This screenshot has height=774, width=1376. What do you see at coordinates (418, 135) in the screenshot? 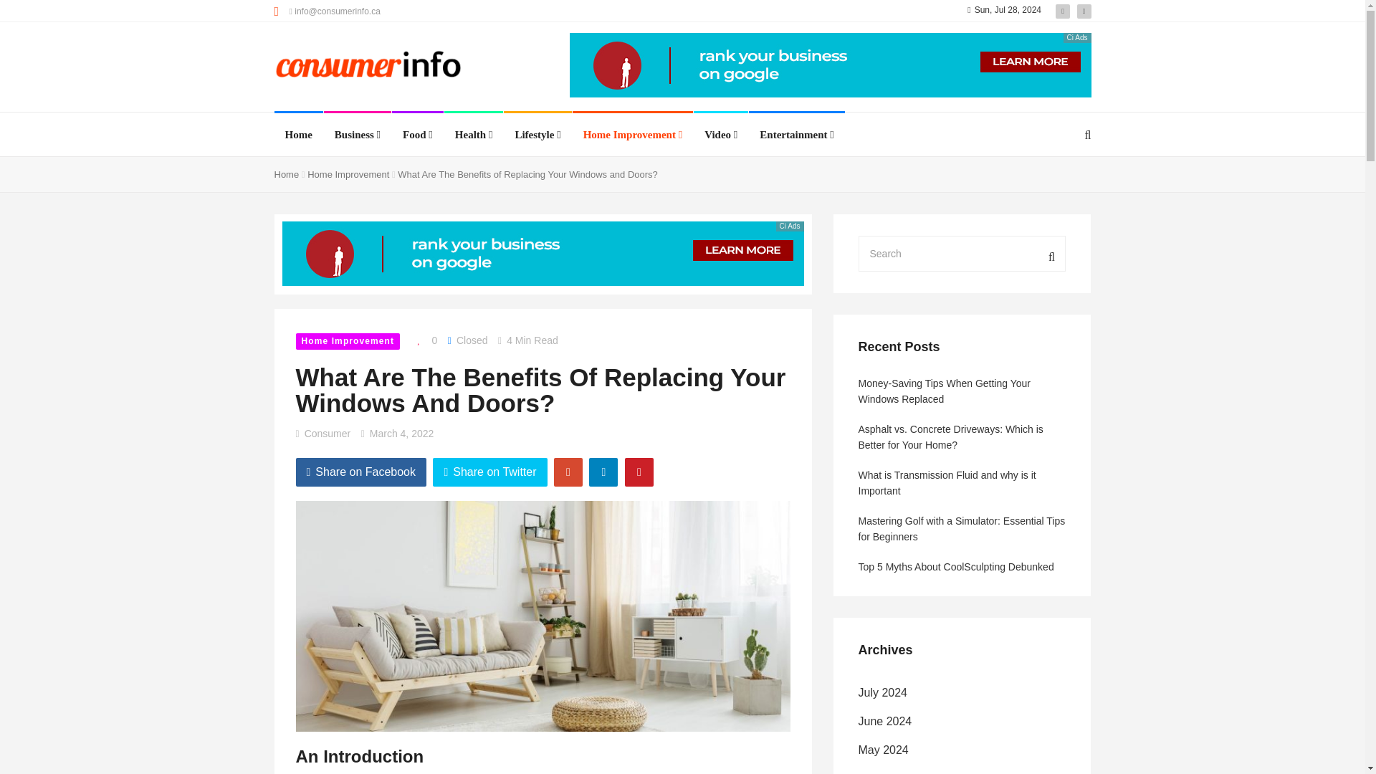
I see `Food` at bounding box center [418, 135].